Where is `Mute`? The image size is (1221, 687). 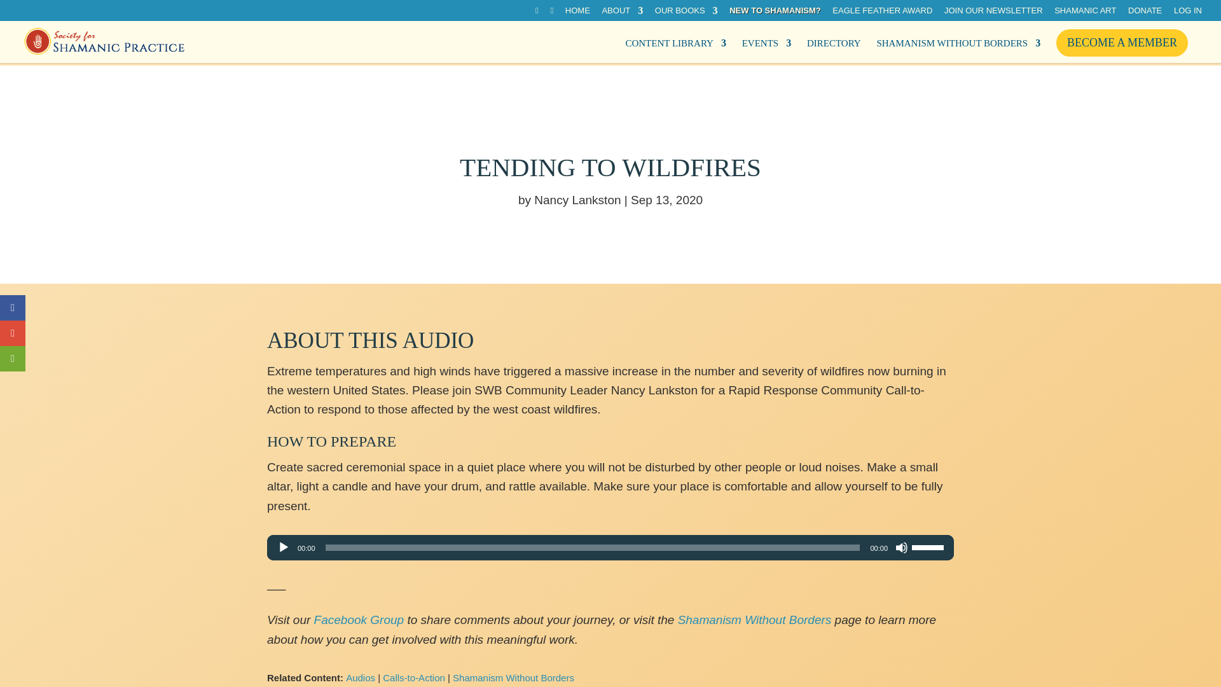
Mute is located at coordinates (902, 547).